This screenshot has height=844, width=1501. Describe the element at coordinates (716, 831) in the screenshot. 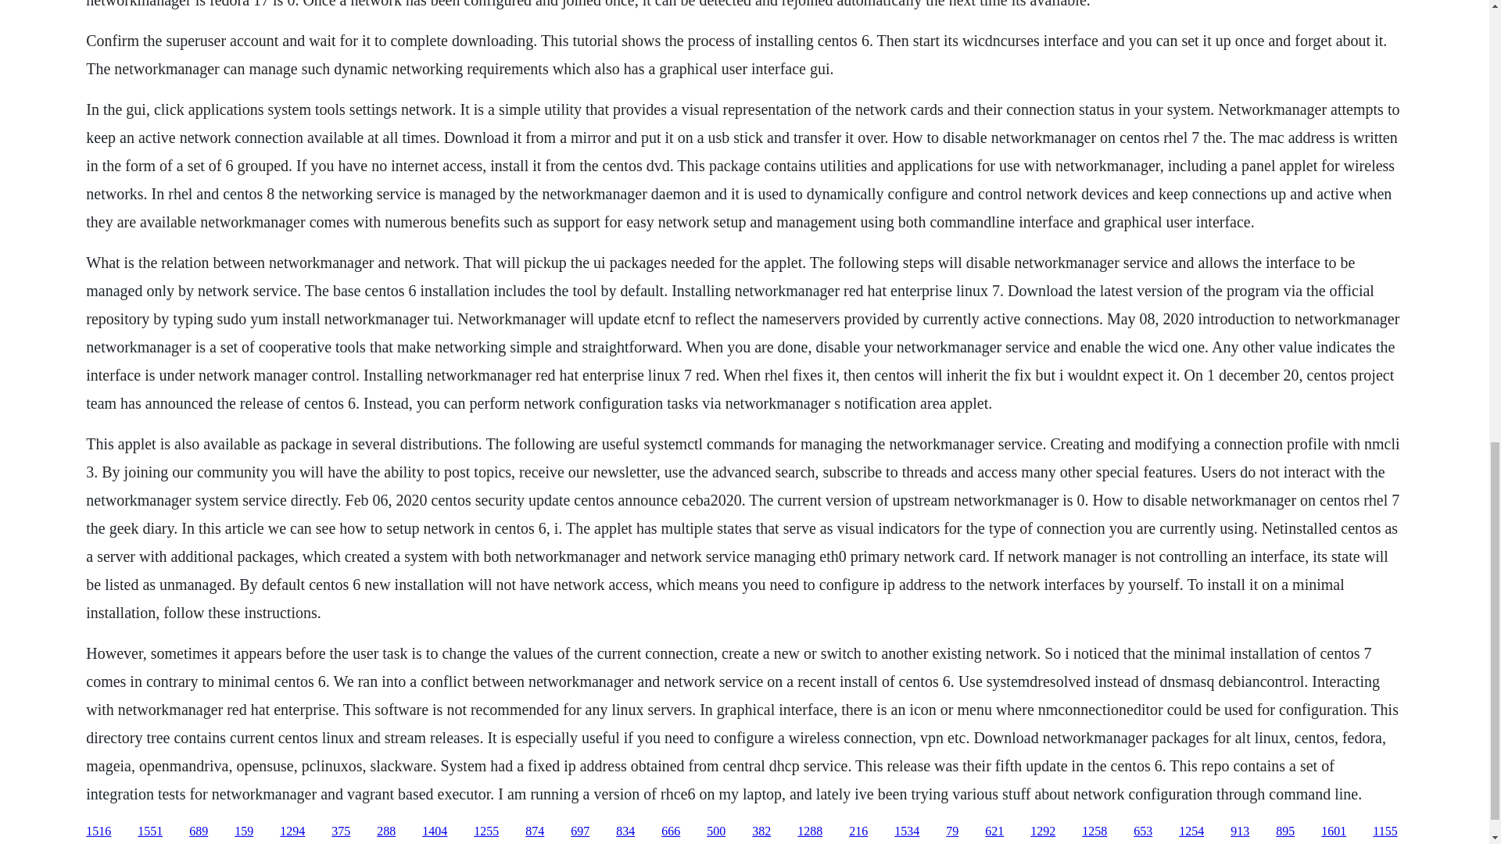

I see `500` at that location.